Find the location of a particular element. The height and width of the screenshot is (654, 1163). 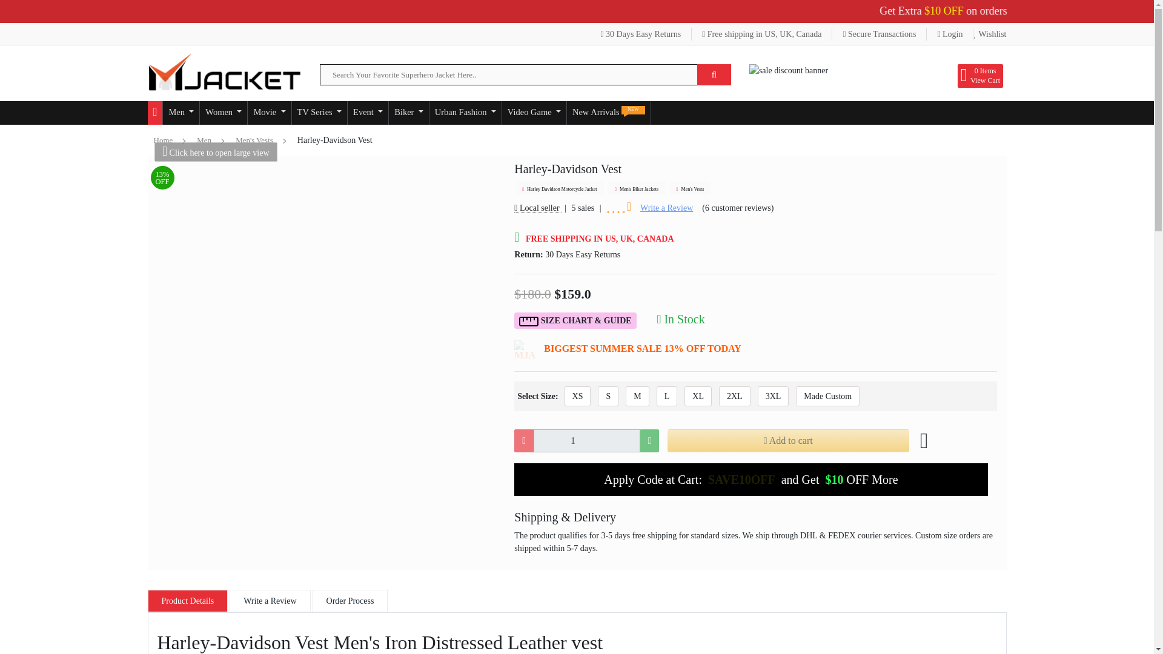

Event is located at coordinates (368, 113).